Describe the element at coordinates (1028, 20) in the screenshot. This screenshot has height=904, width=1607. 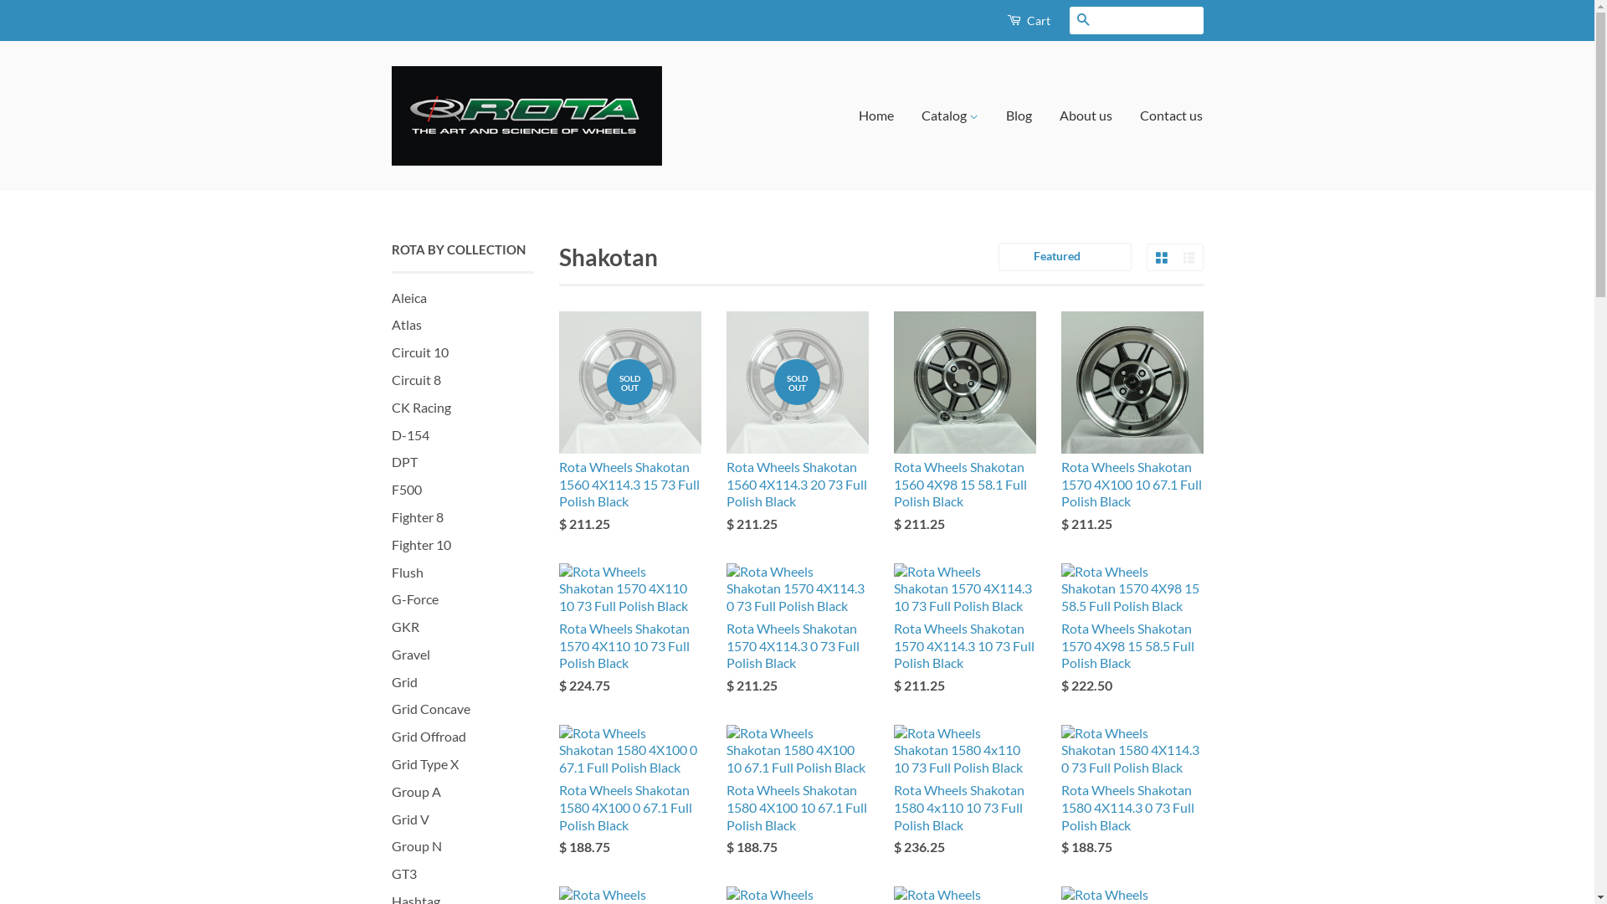
I see `Cart` at that location.